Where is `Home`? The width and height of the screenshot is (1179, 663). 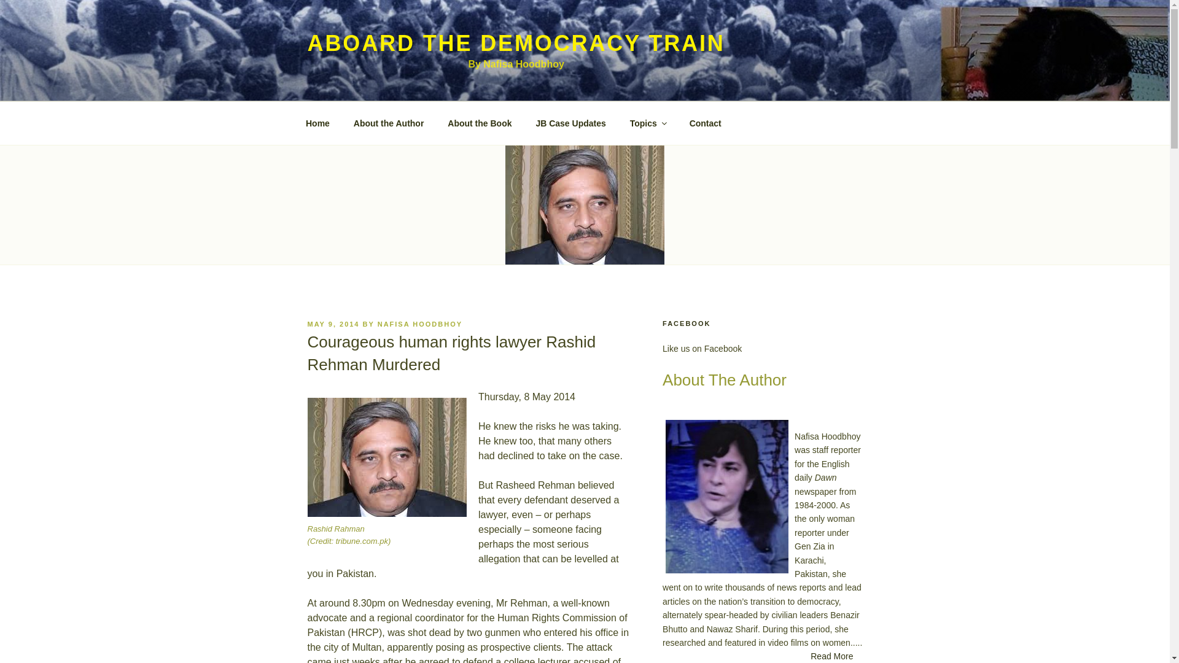
Home is located at coordinates (317, 123).